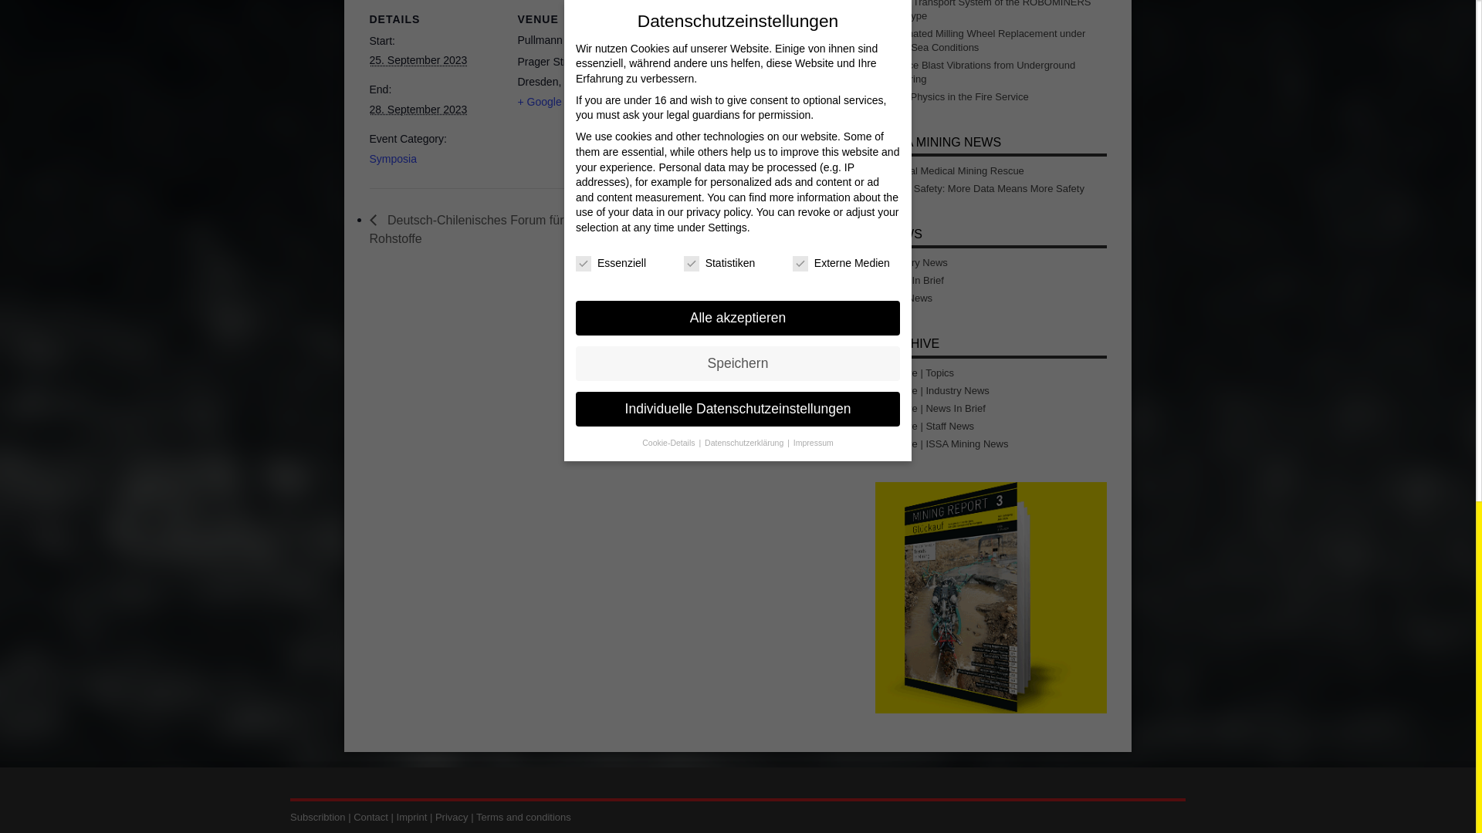 This screenshot has height=833, width=1482. What do you see at coordinates (793, 229) in the screenshot?
I see `PERUMIN 36` at bounding box center [793, 229].